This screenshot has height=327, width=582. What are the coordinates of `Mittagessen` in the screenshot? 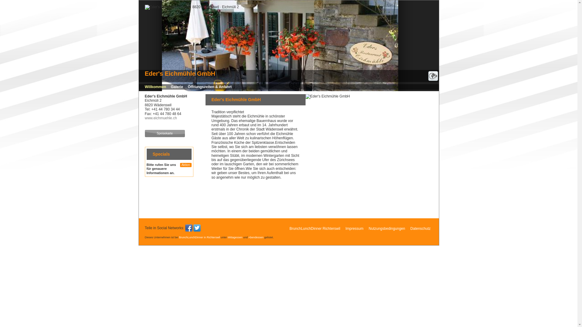 It's located at (235, 237).